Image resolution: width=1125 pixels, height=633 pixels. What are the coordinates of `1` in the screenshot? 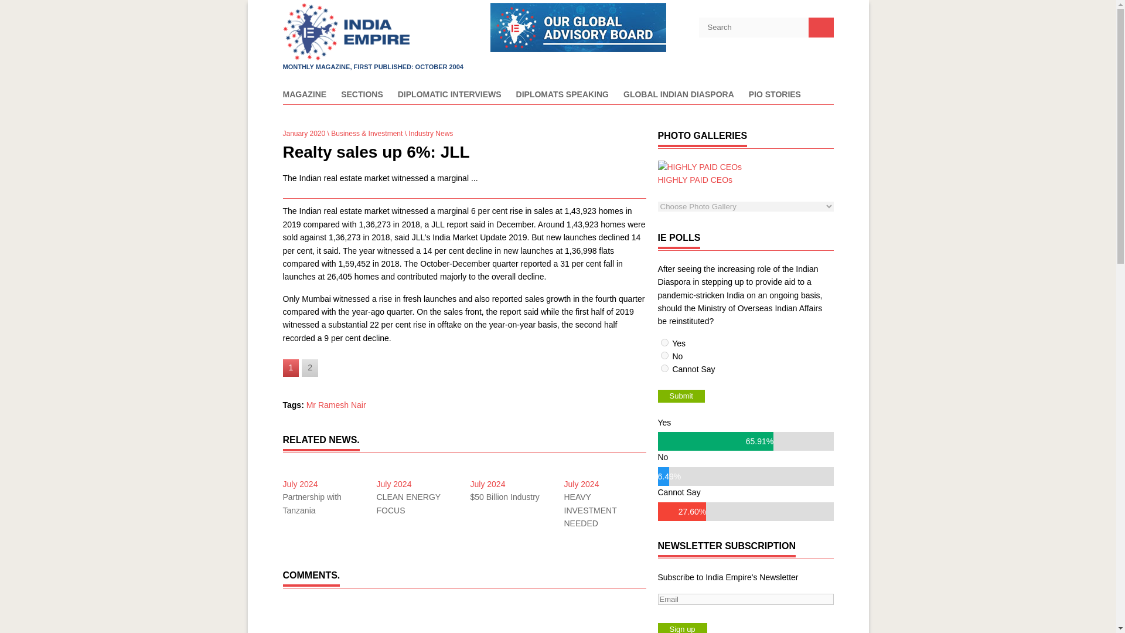 It's located at (664, 342).